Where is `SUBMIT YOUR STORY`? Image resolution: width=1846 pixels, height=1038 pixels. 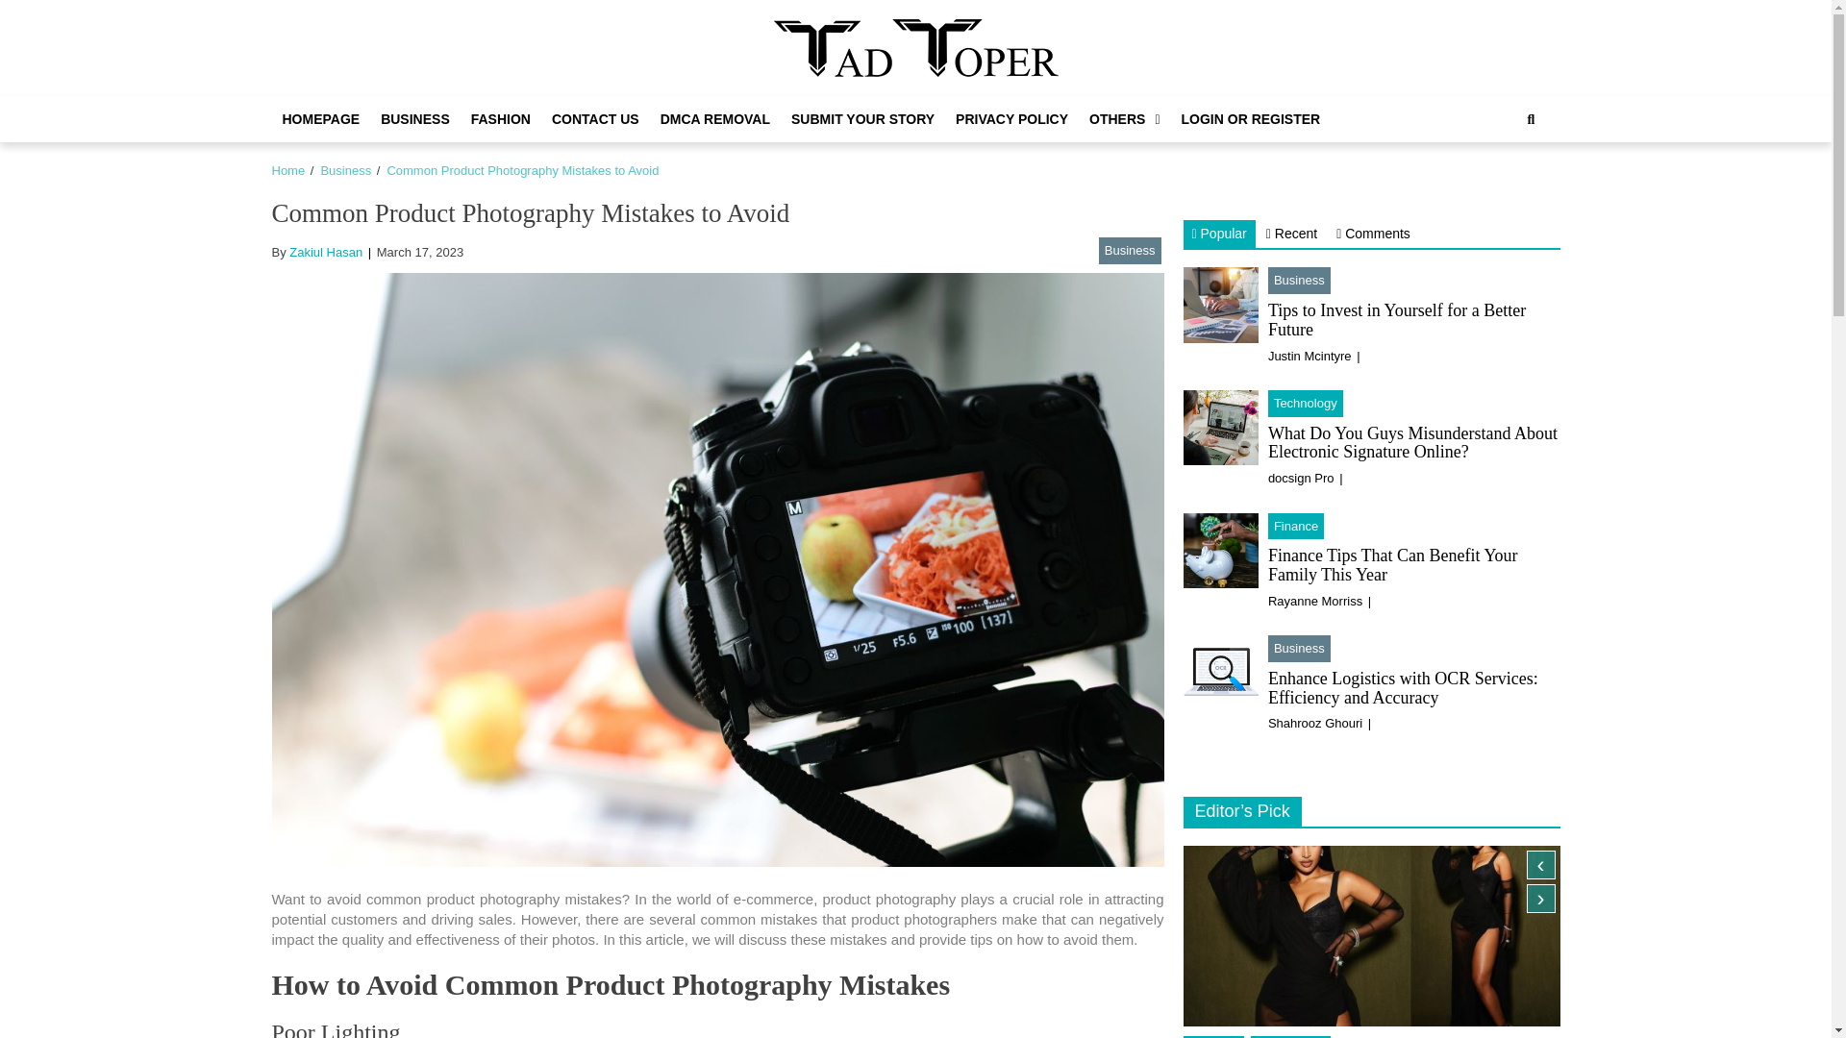
SUBMIT YOUR STORY is located at coordinates (863, 119).